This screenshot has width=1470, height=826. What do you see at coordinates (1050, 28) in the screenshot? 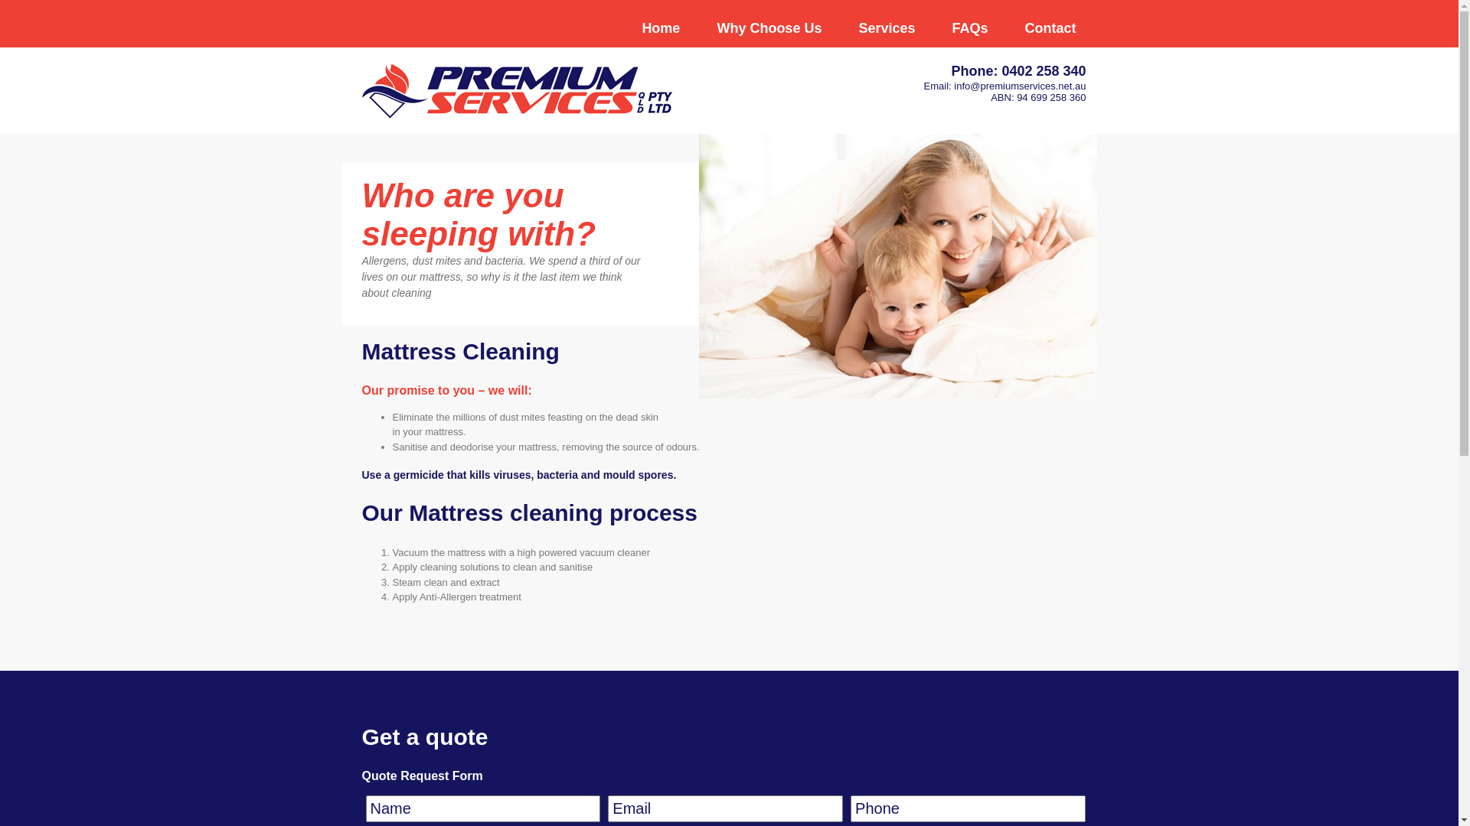
I see `Contact` at bounding box center [1050, 28].